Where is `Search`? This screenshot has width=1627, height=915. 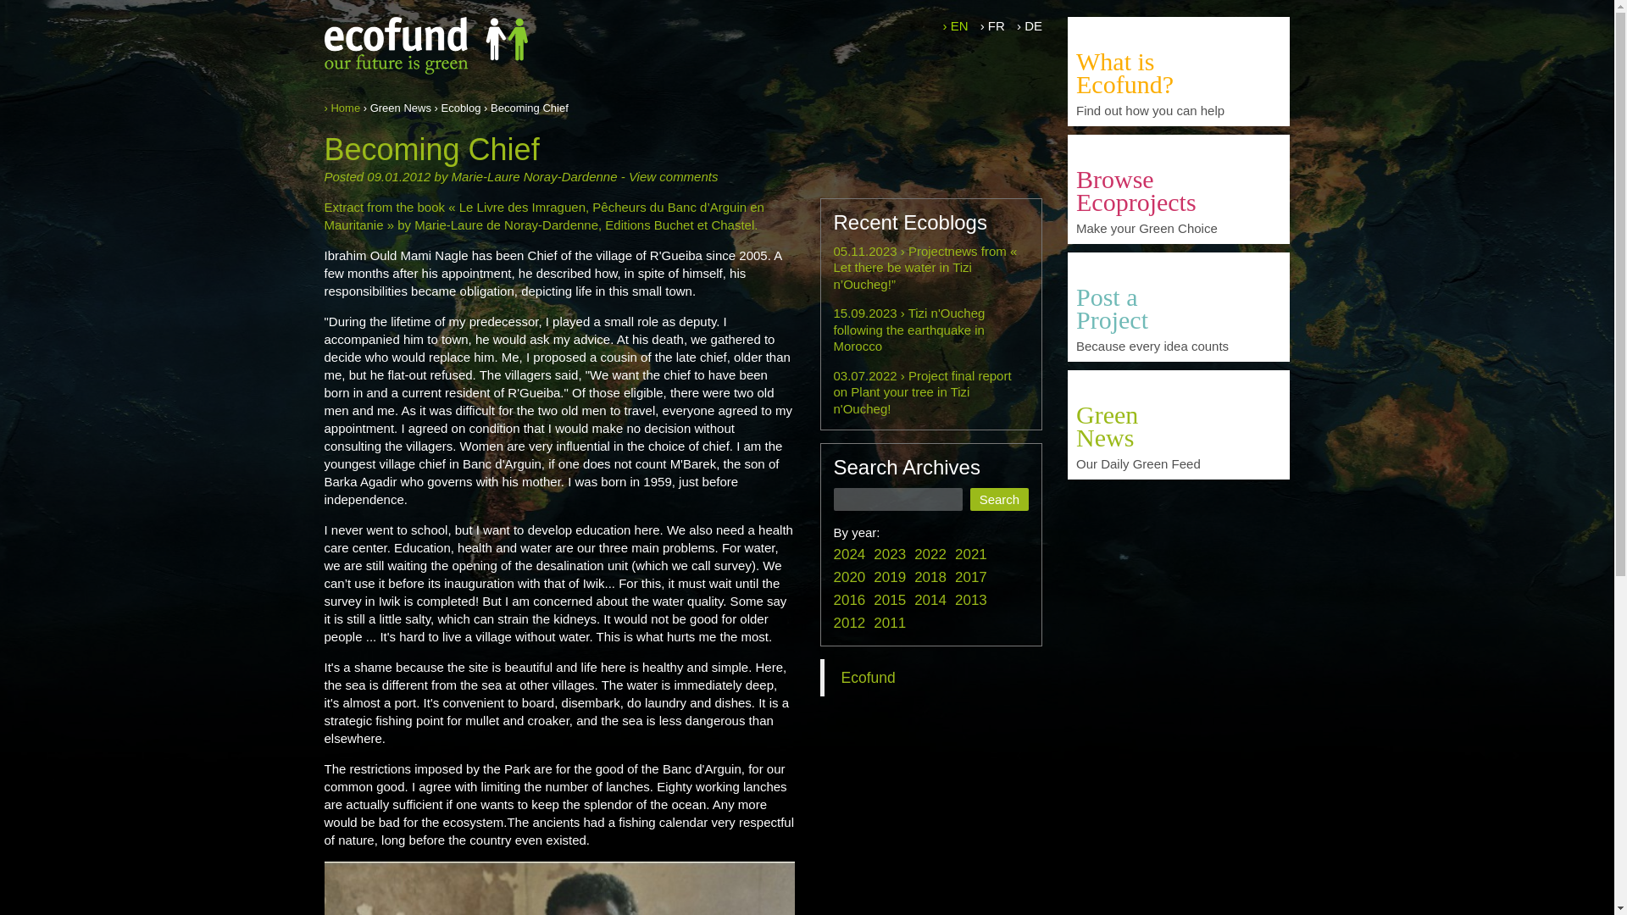
Search is located at coordinates (998, 498).